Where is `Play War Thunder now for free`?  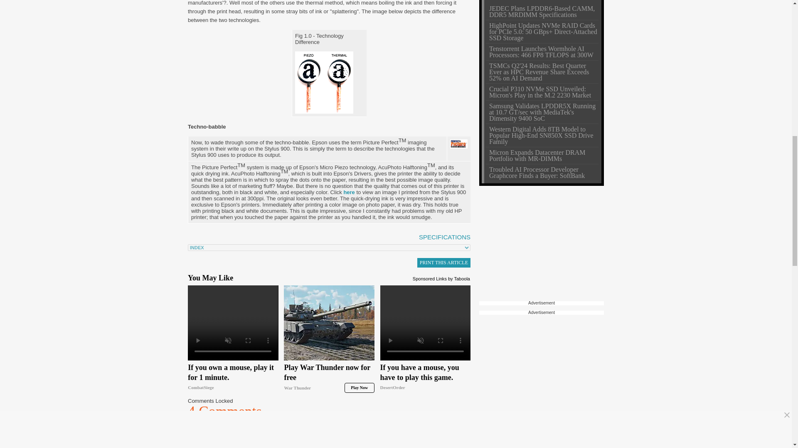
Play War Thunder now for free is located at coordinates (329, 323).